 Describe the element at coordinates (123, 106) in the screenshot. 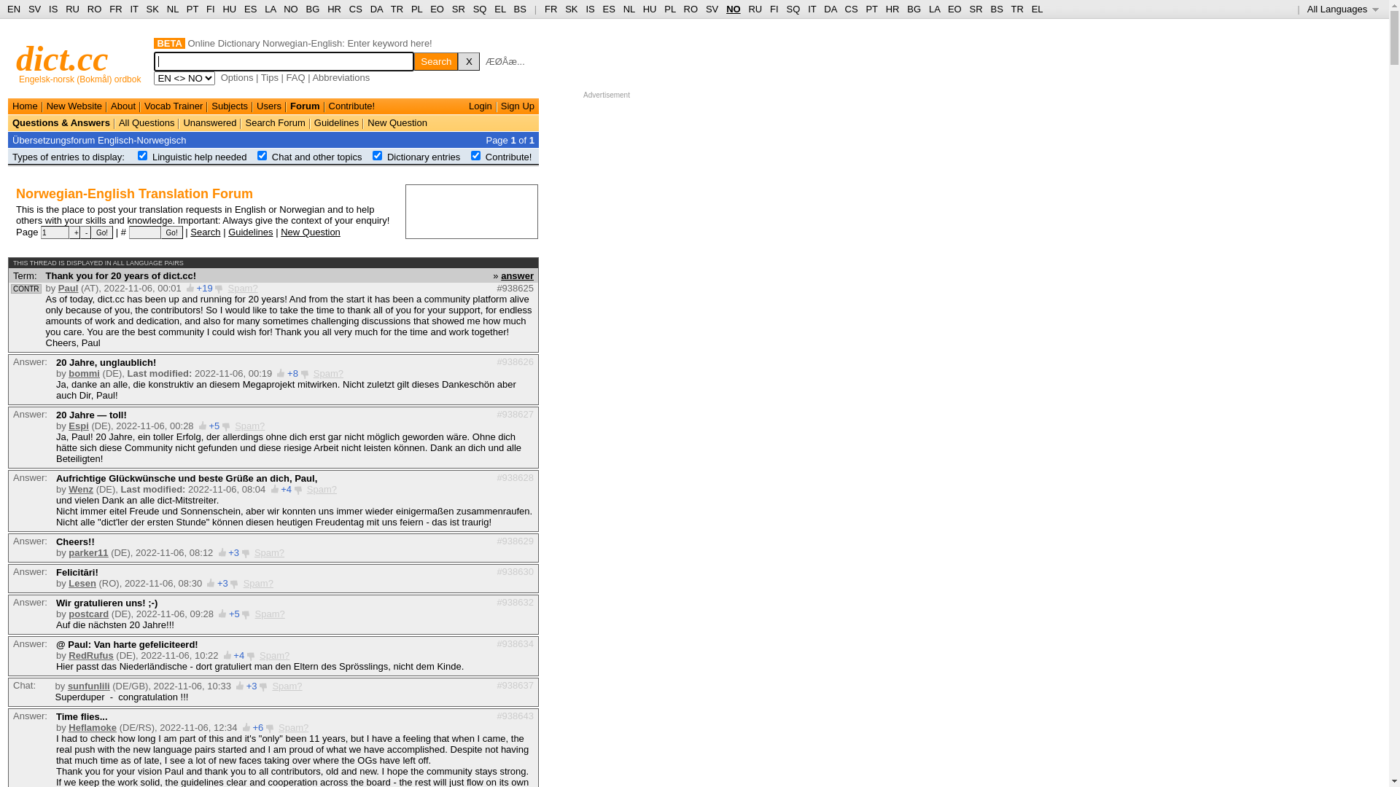

I see `About` at that location.